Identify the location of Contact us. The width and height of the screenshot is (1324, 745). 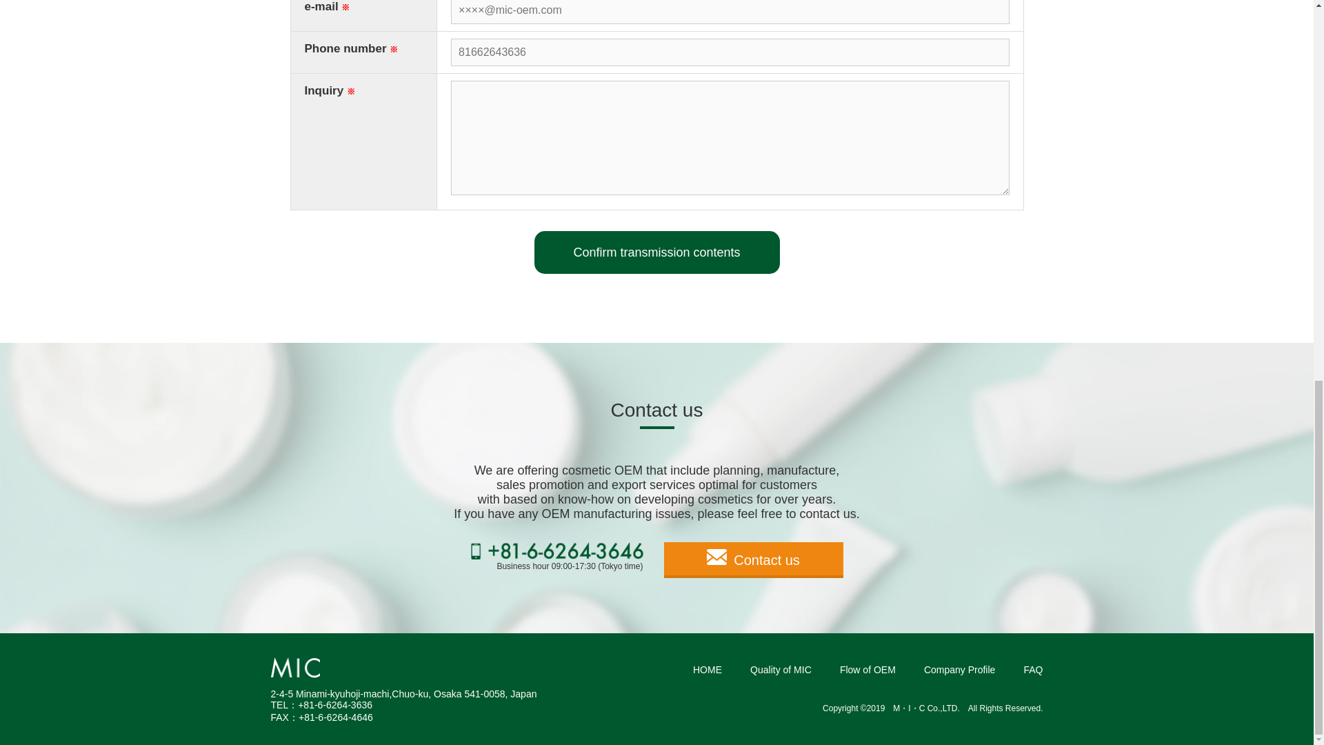
(752, 560).